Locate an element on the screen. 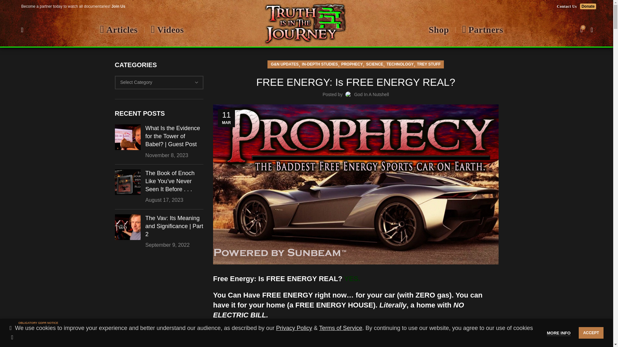  IN-DEPTH STUDIES is located at coordinates (320, 64).